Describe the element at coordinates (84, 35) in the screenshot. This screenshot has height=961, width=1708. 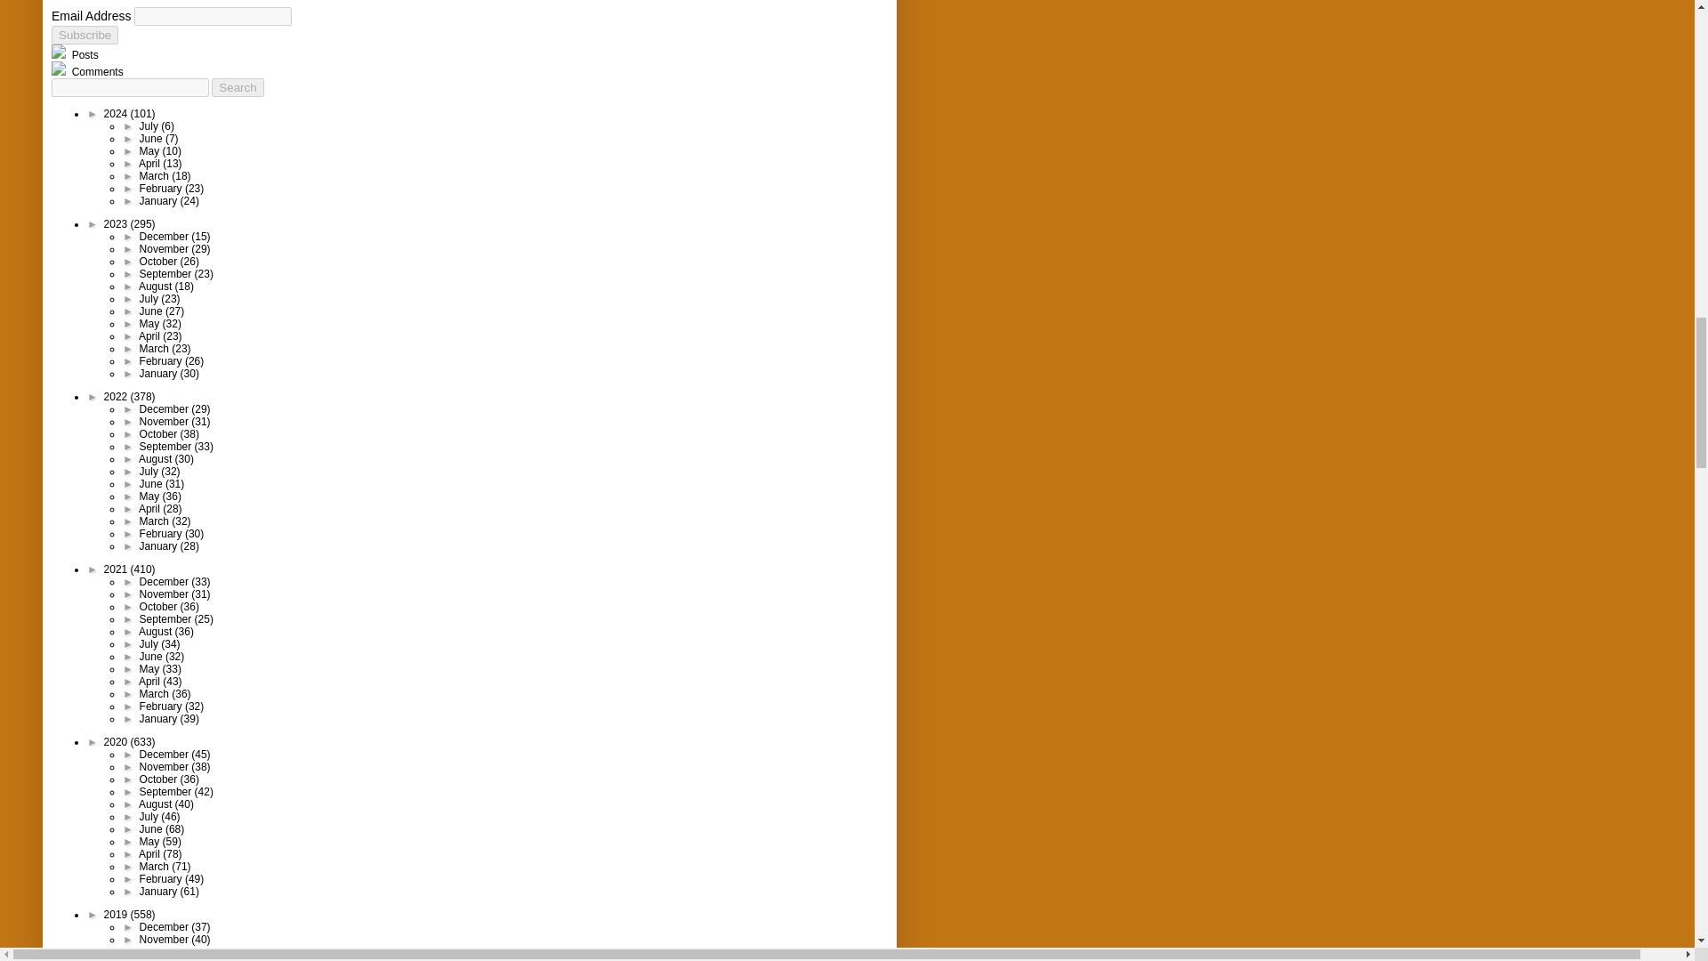
I see `Subscribe` at that location.